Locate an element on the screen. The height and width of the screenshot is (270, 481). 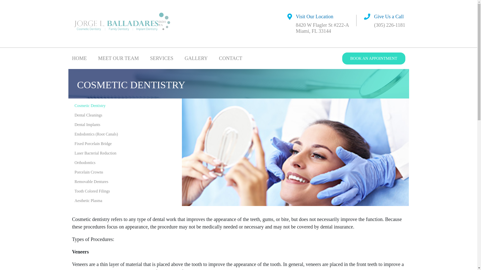
Tooth Colored Filings is located at coordinates (125, 191).